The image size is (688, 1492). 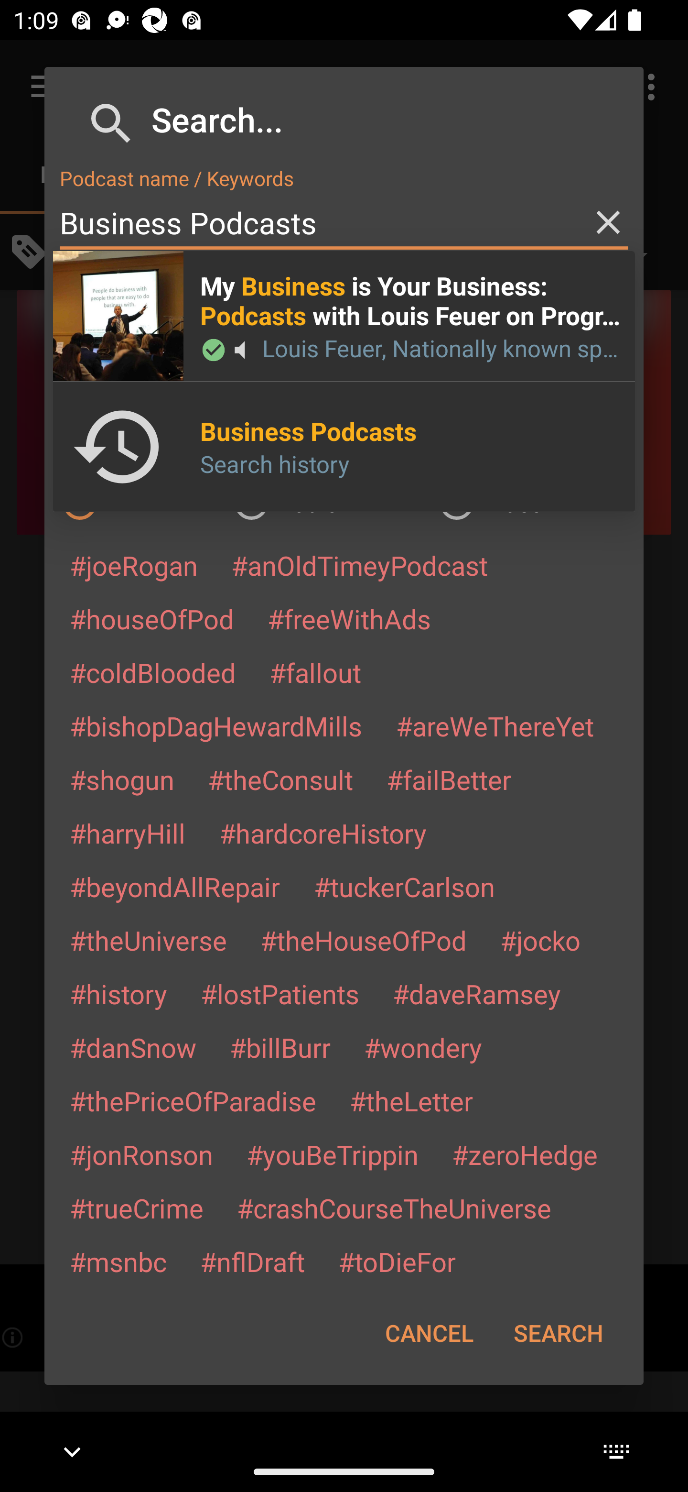 I want to click on #trueCrime, so click(x=137, y=1207).